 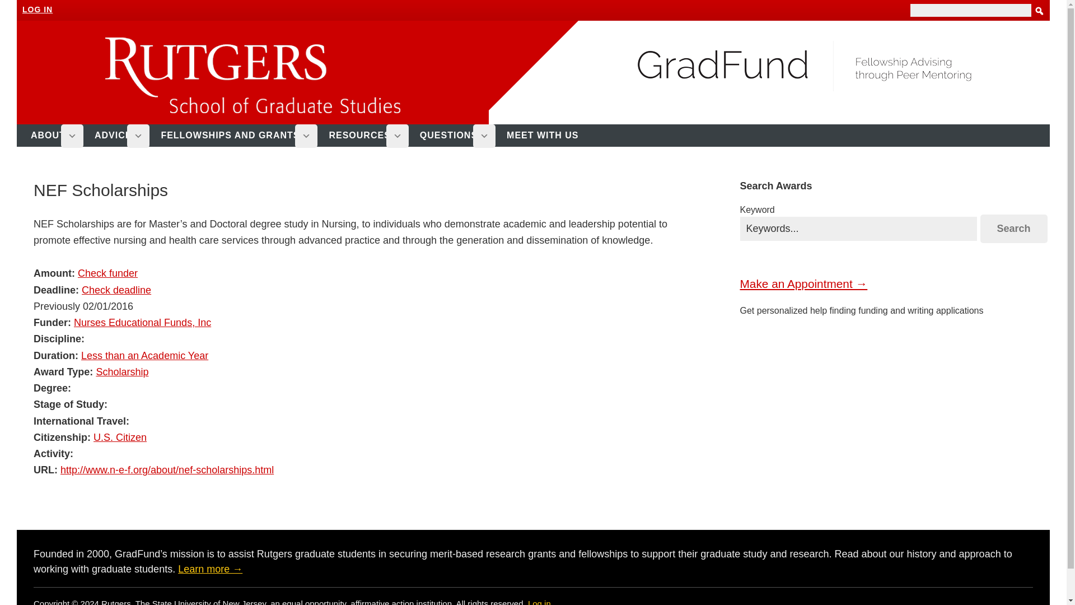 What do you see at coordinates (118, 136) in the screenshot?
I see `ADVICE` at bounding box center [118, 136].